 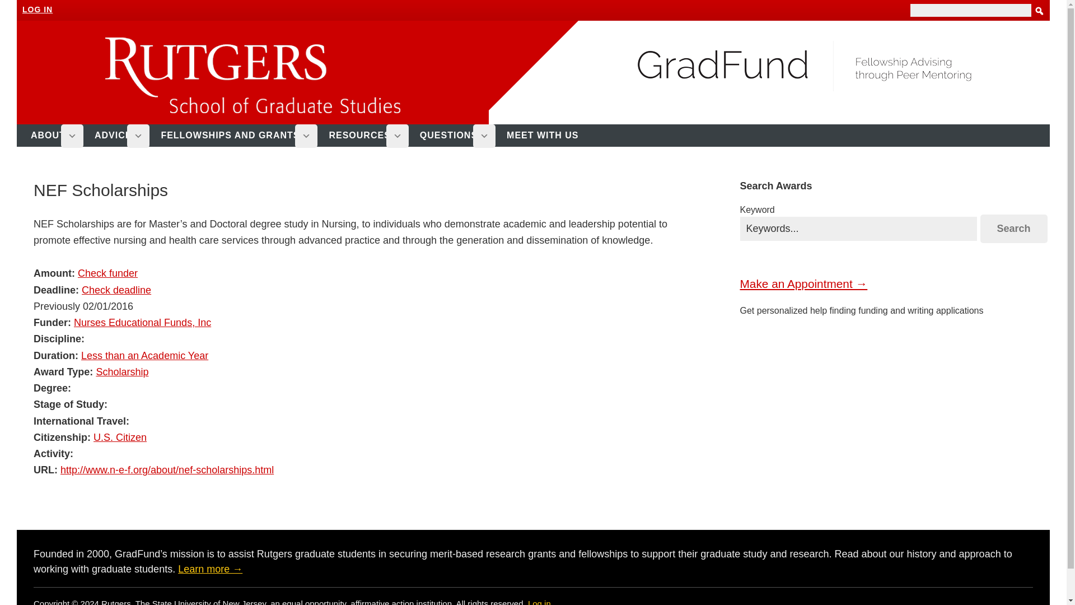 What do you see at coordinates (118, 136) in the screenshot?
I see `ADVICE` at bounding box center [118, 136].